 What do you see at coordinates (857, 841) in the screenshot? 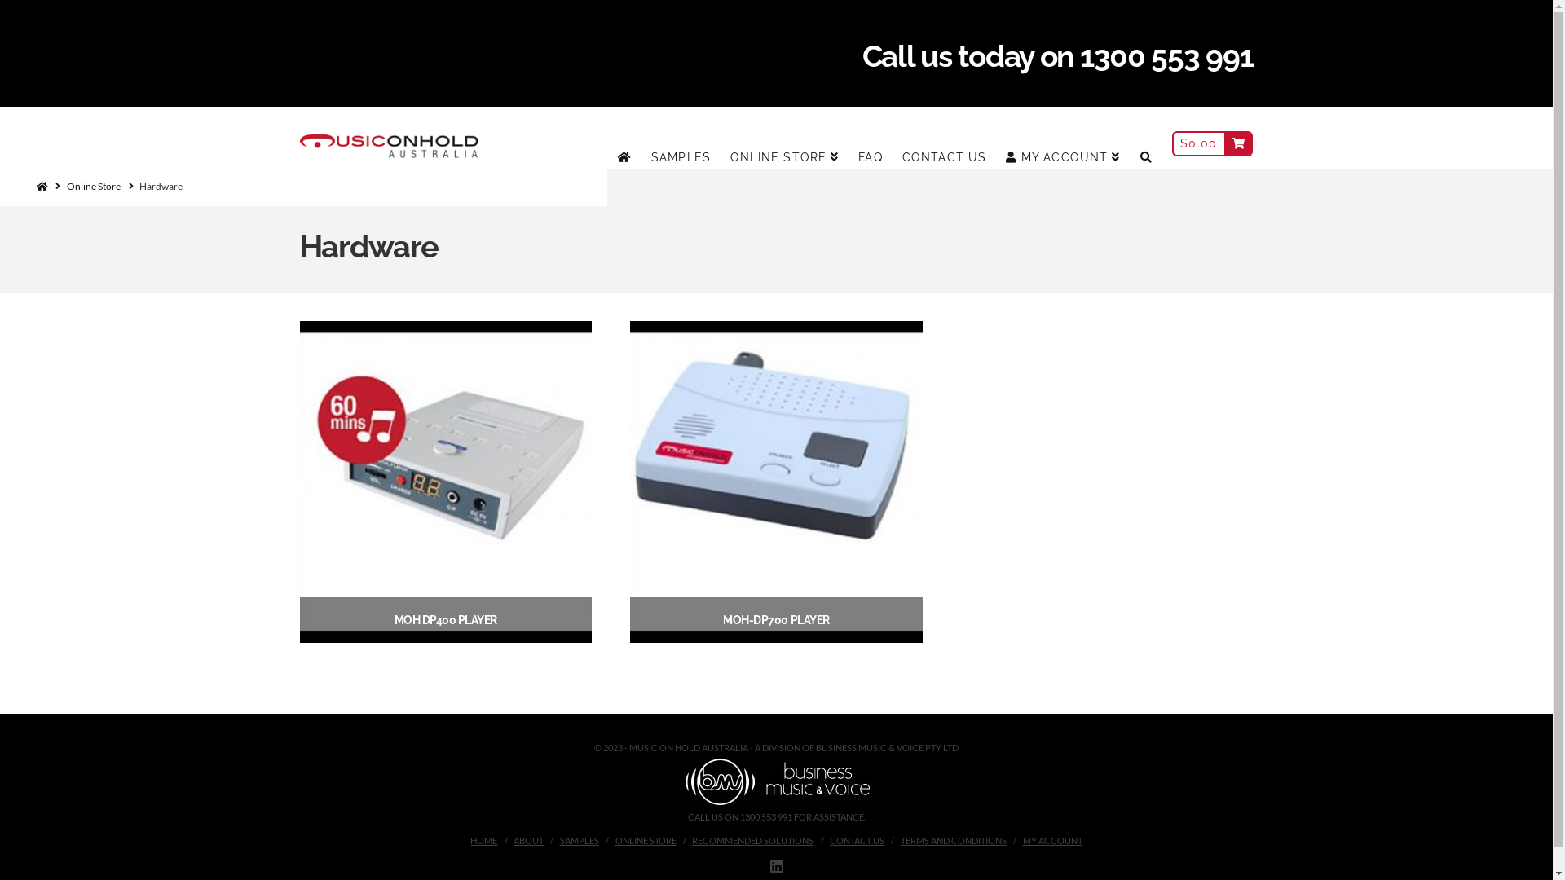
I see `CONTACT US` at bounding box center [857, 841].